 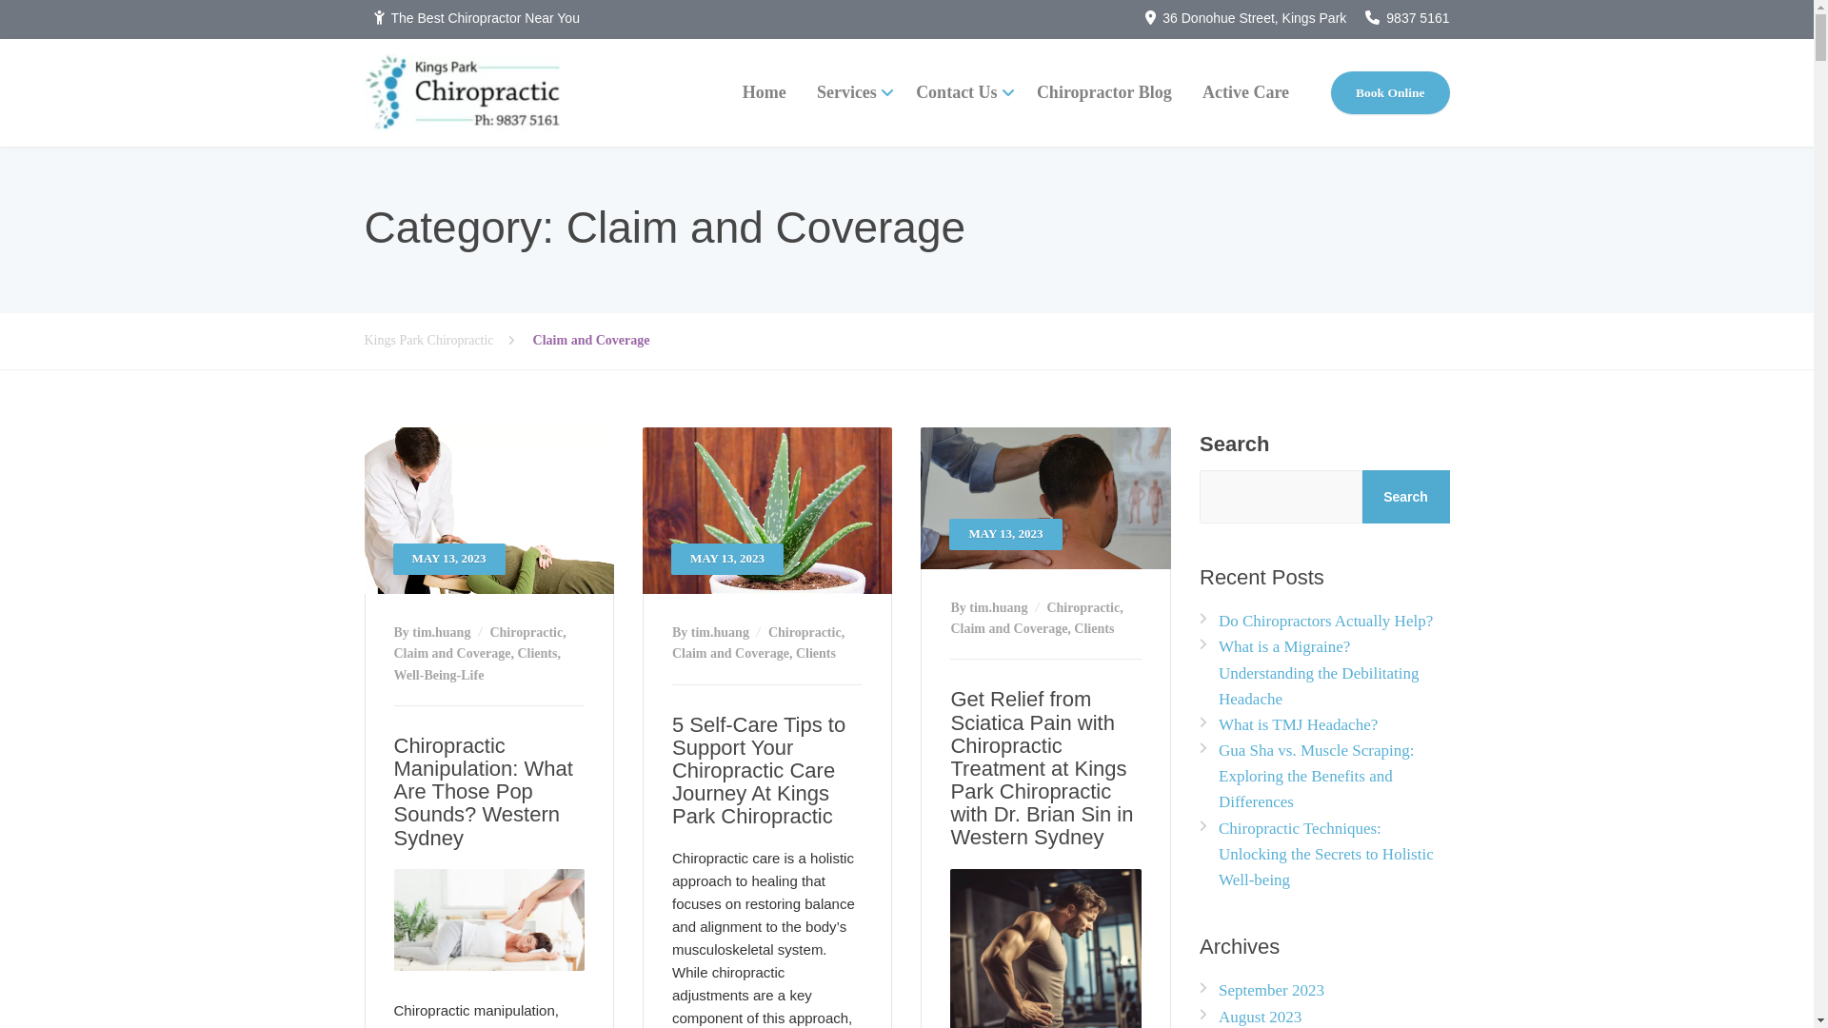 What do you see at coordinates (1390, 92) in the screenshot?
I see `Book Online` at bounding box center [1390, 92].